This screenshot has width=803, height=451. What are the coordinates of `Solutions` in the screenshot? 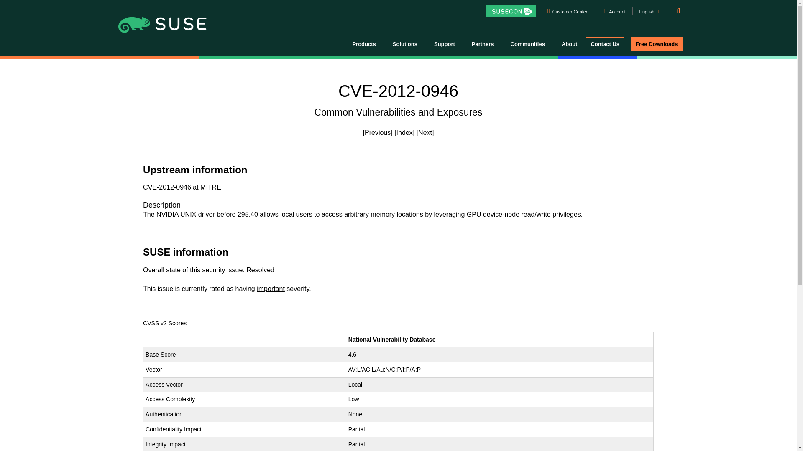 It's located at (405, 43).